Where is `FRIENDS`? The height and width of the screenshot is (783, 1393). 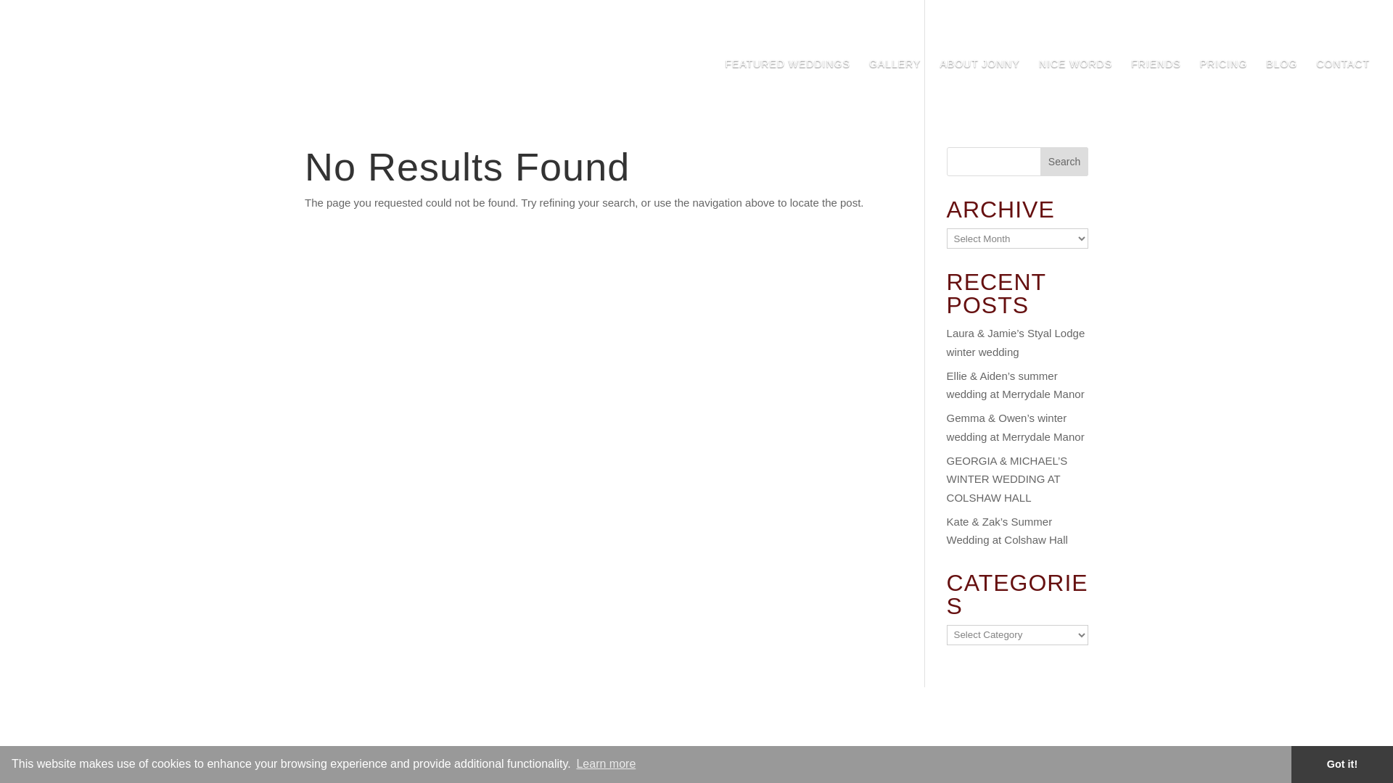 FRIENDS is located at coordinates (1155, 81).